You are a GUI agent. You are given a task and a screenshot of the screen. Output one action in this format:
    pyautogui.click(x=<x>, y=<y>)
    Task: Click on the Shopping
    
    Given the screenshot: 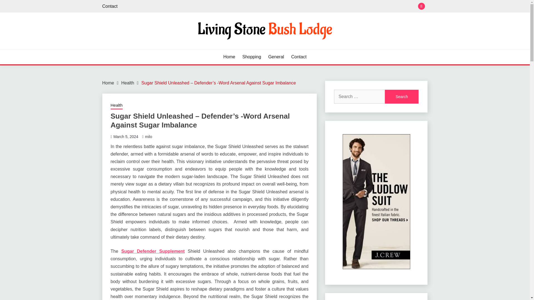 What is the action you would take?
    pyautogui.click(x=251, y=57)
    